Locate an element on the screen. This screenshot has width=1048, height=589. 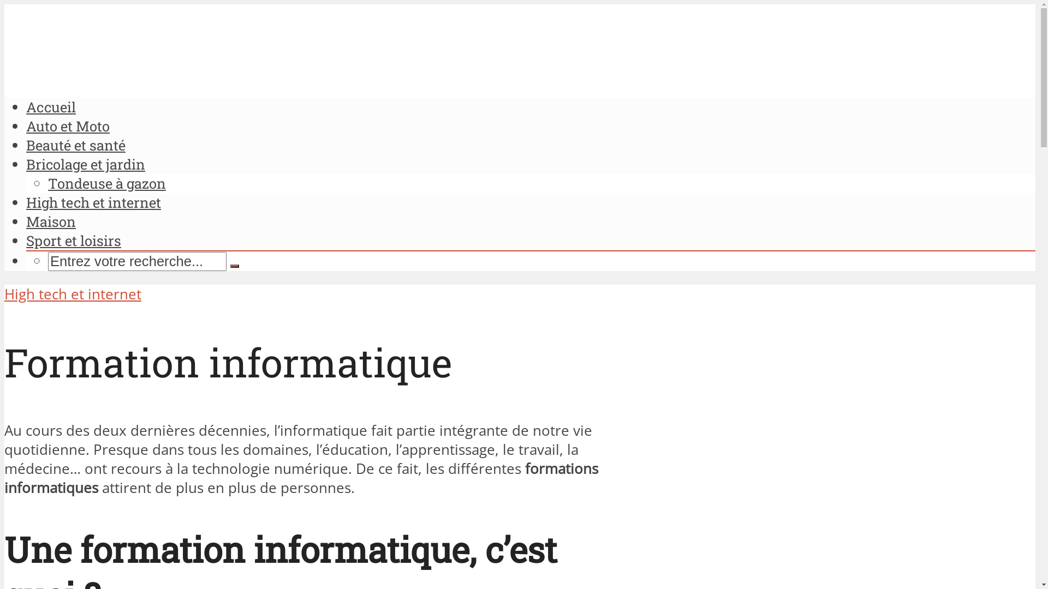
Maison is located at coordinates (51, 221).